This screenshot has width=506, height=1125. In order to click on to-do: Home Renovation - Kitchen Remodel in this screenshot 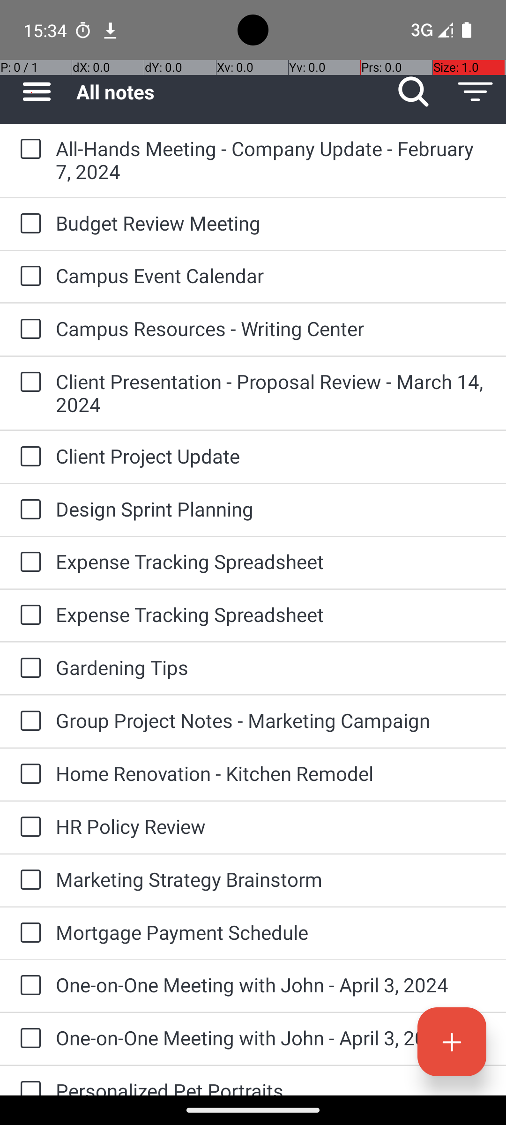, I will do `click(28, 774)`.